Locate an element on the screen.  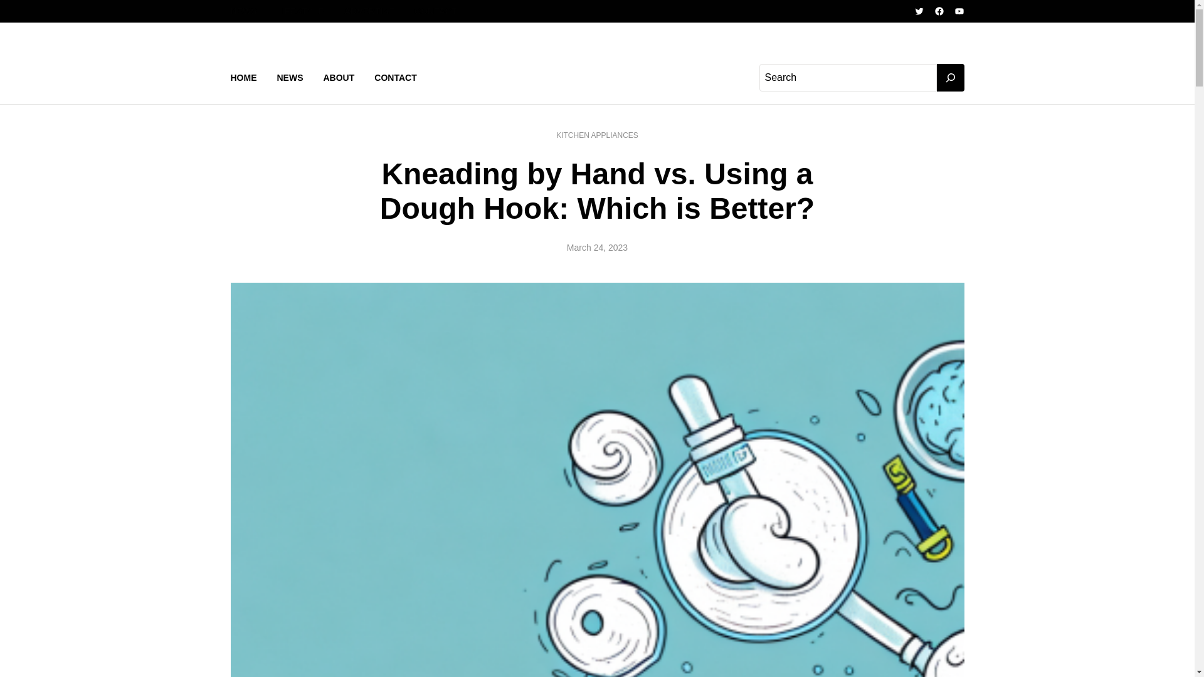
LIFESTYLE is located at coordinates (300, 11).